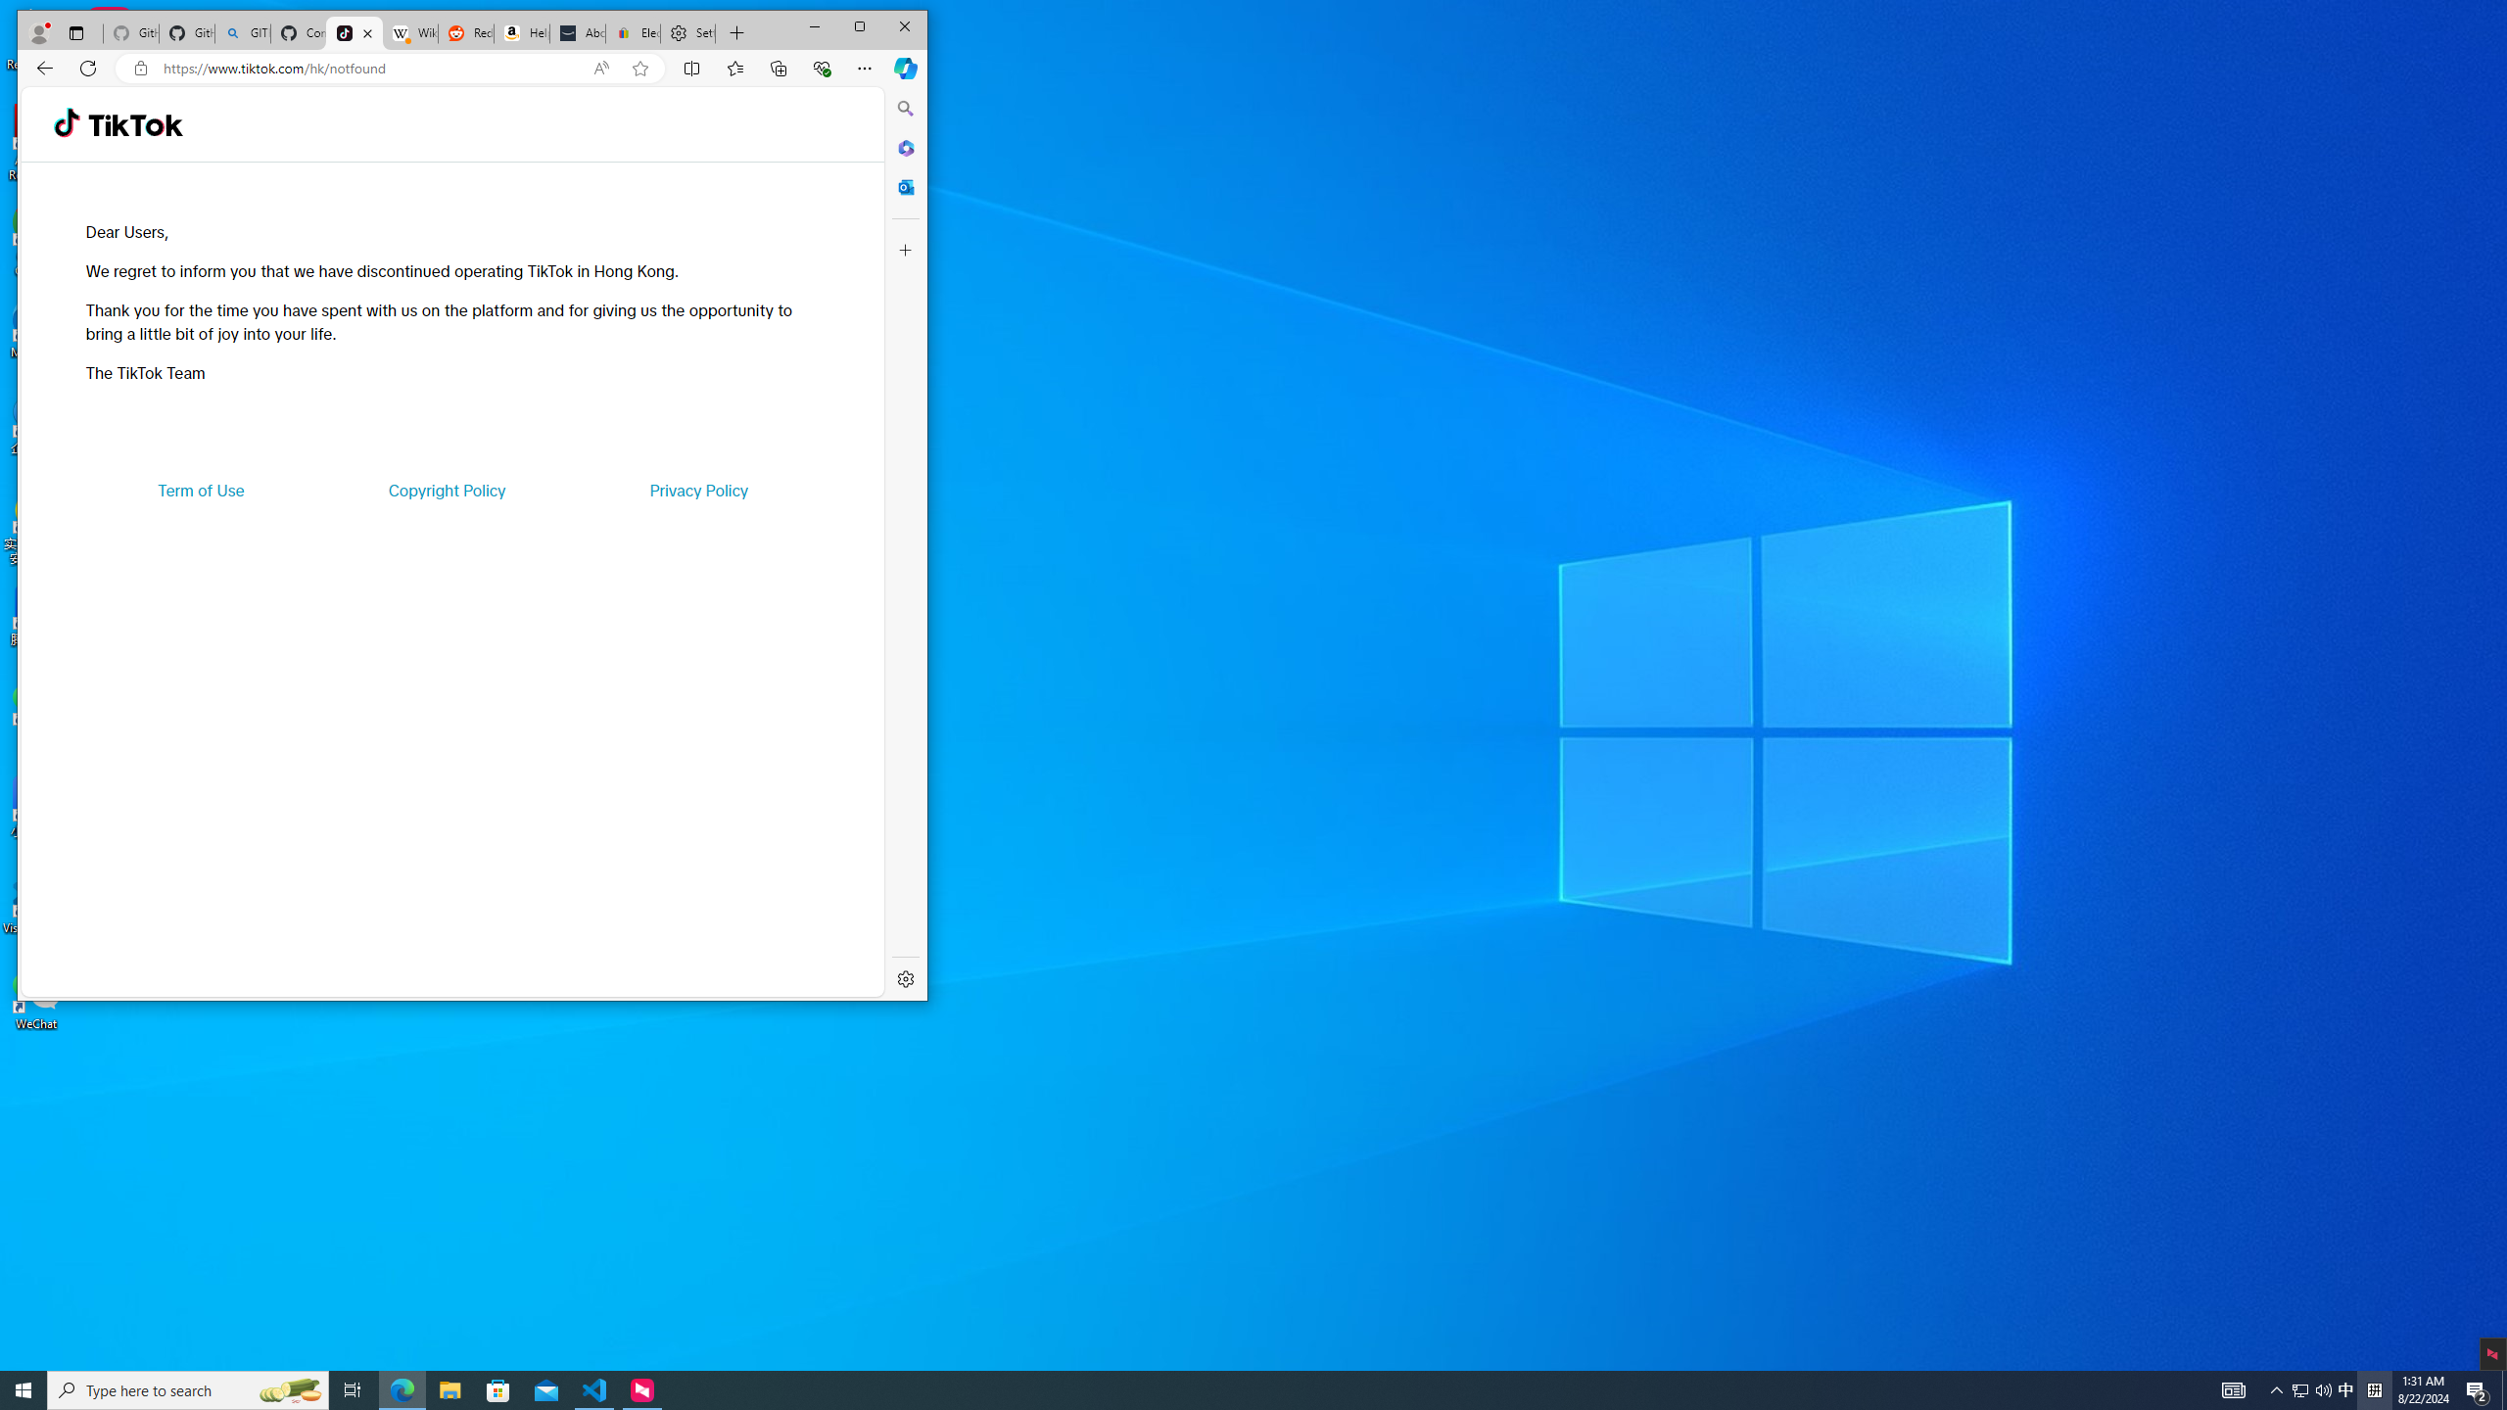  What do you see at coordinates (449, 1390) in the screenshot?
I see `File Explorer` at bounding box center [449, 1390].